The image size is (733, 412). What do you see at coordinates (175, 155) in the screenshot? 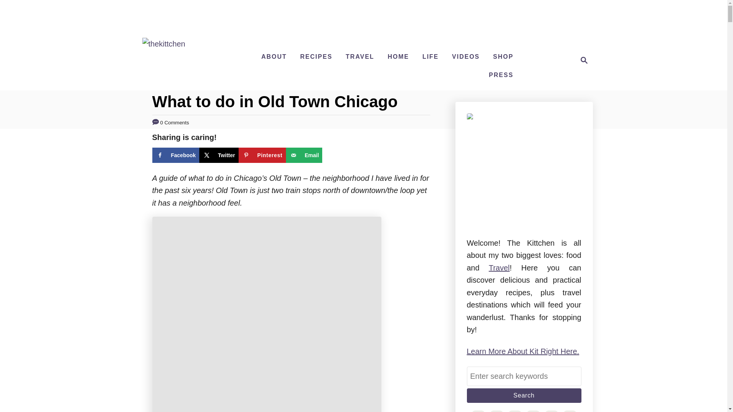
I see `Facebook` at bounding box center [175, 155].